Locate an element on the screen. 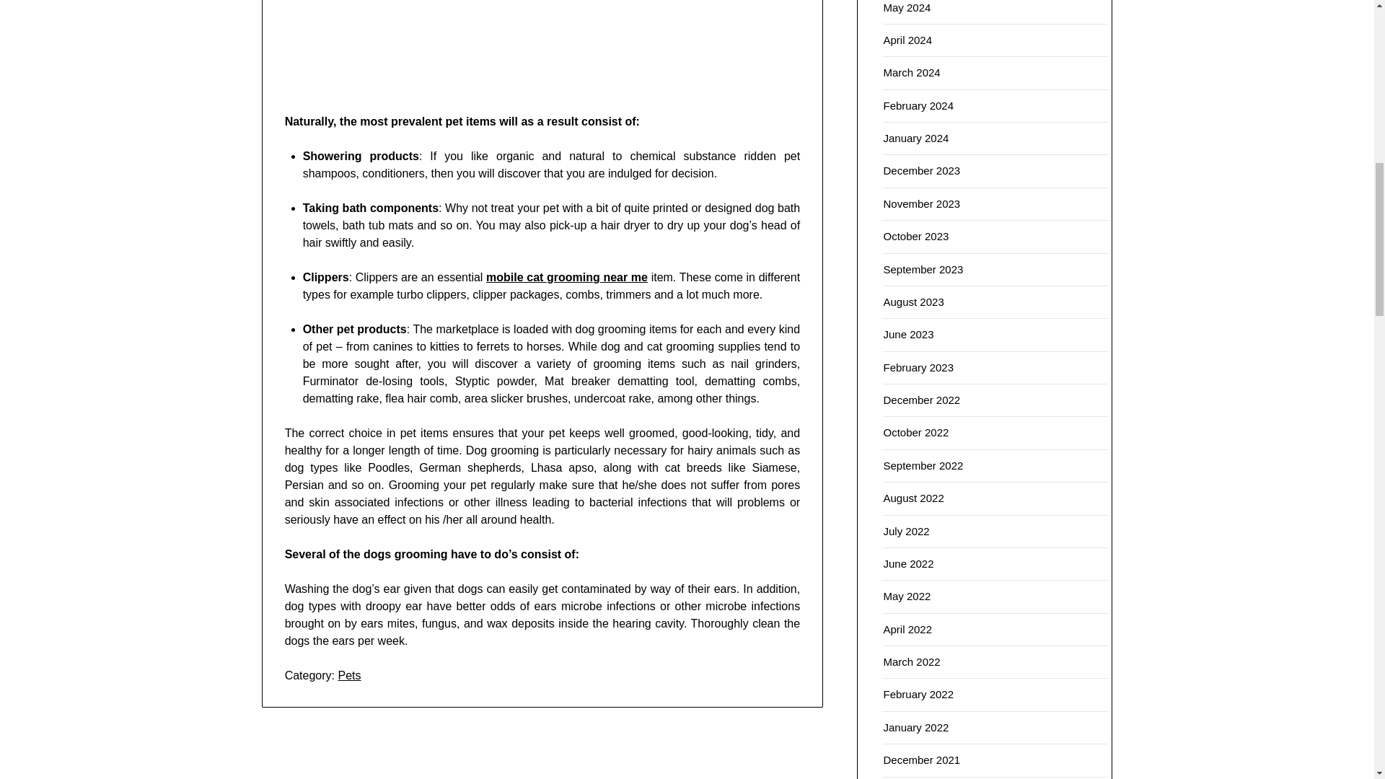 The height and width of the screenshot is (779, 1385). mobile cat grooming near me is located at coordinates (567, 277).